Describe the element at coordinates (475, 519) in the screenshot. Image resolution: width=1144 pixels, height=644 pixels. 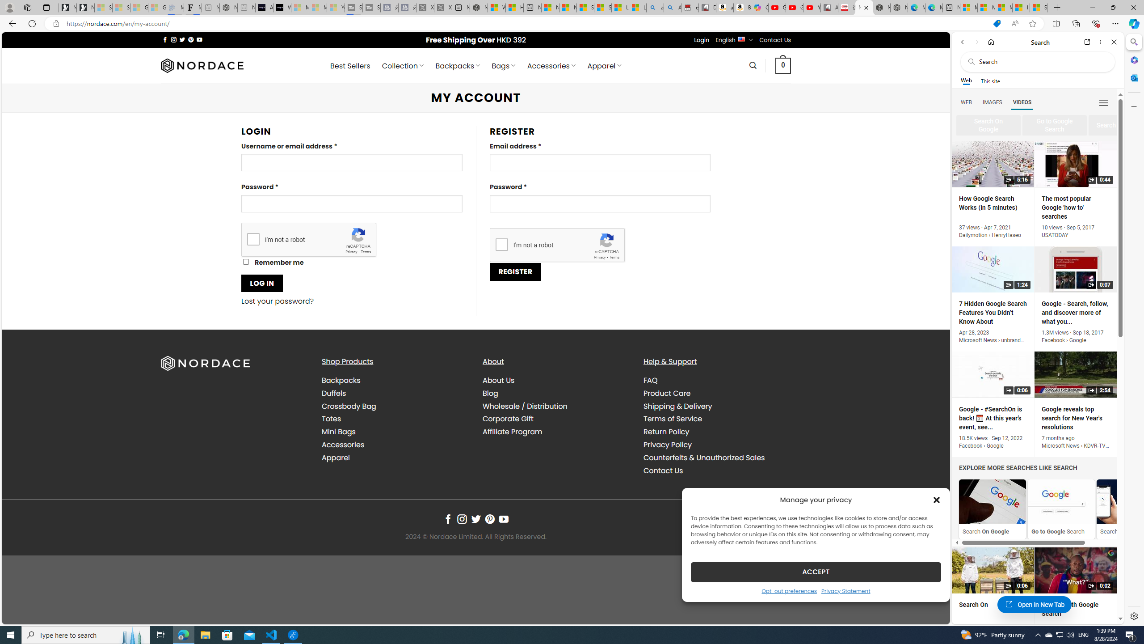
I see `Follow on Twitter` at that location.